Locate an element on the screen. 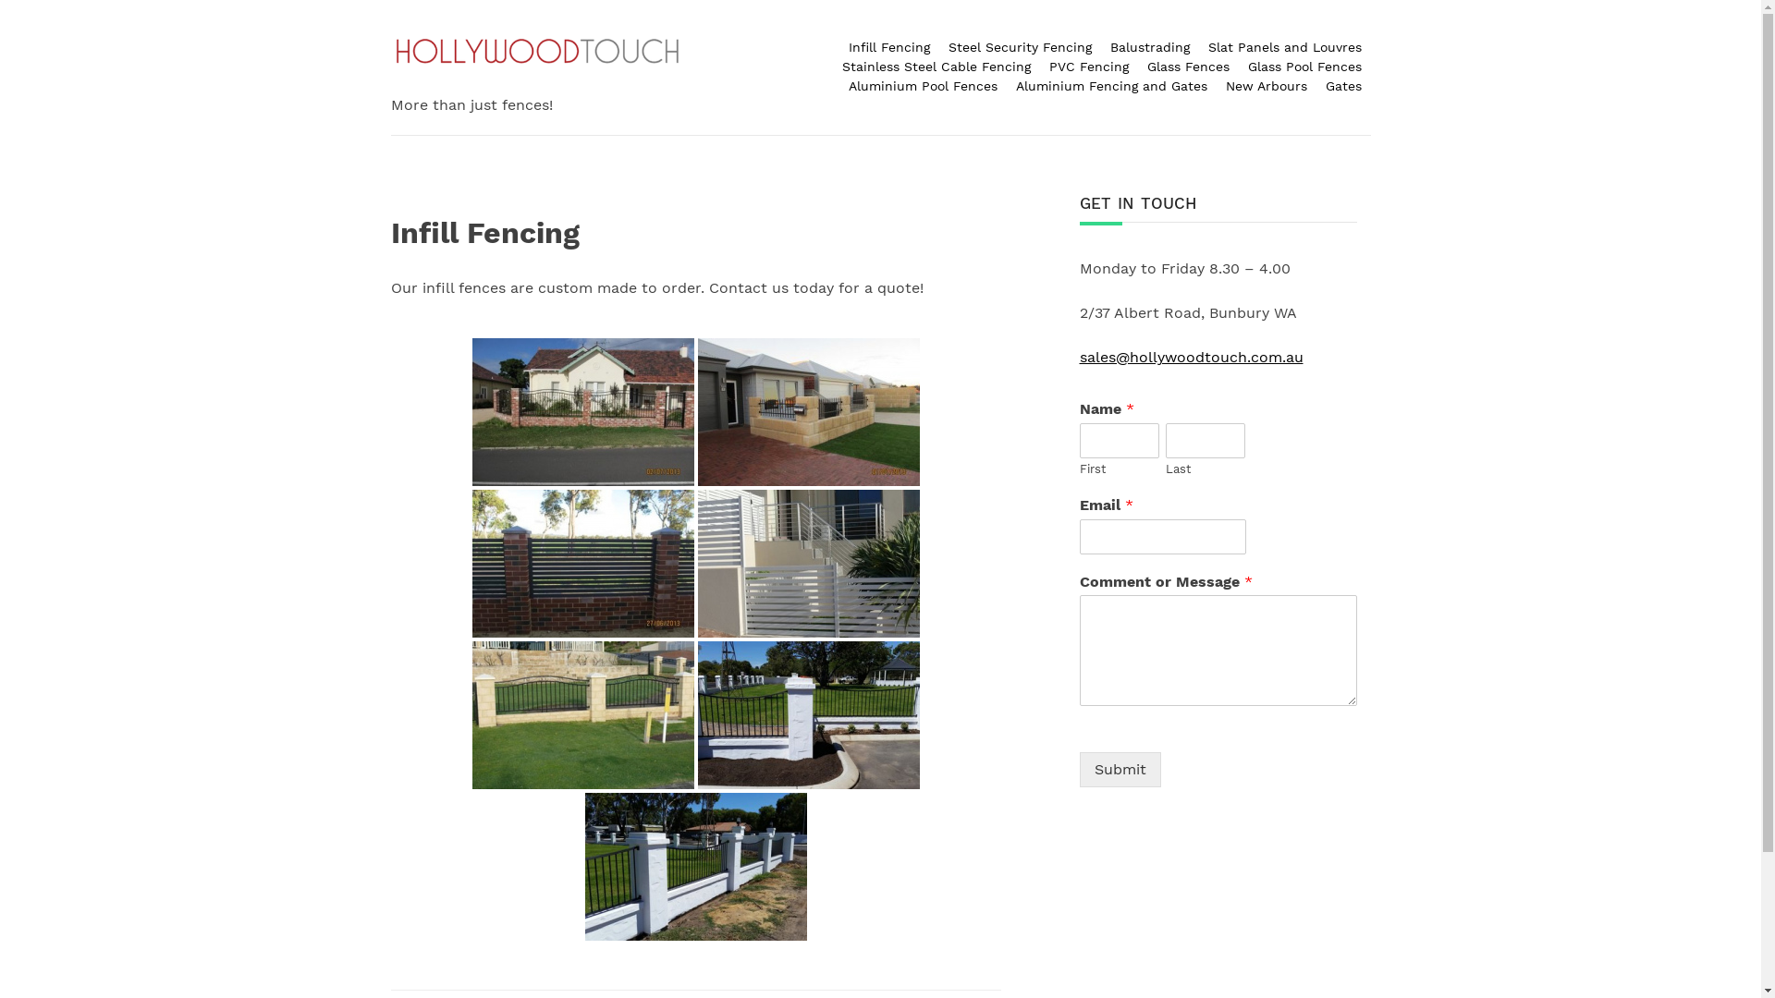 This screenshot has height=998, width=1775. 9423784-1_1 is located at coordinates (582, 715).